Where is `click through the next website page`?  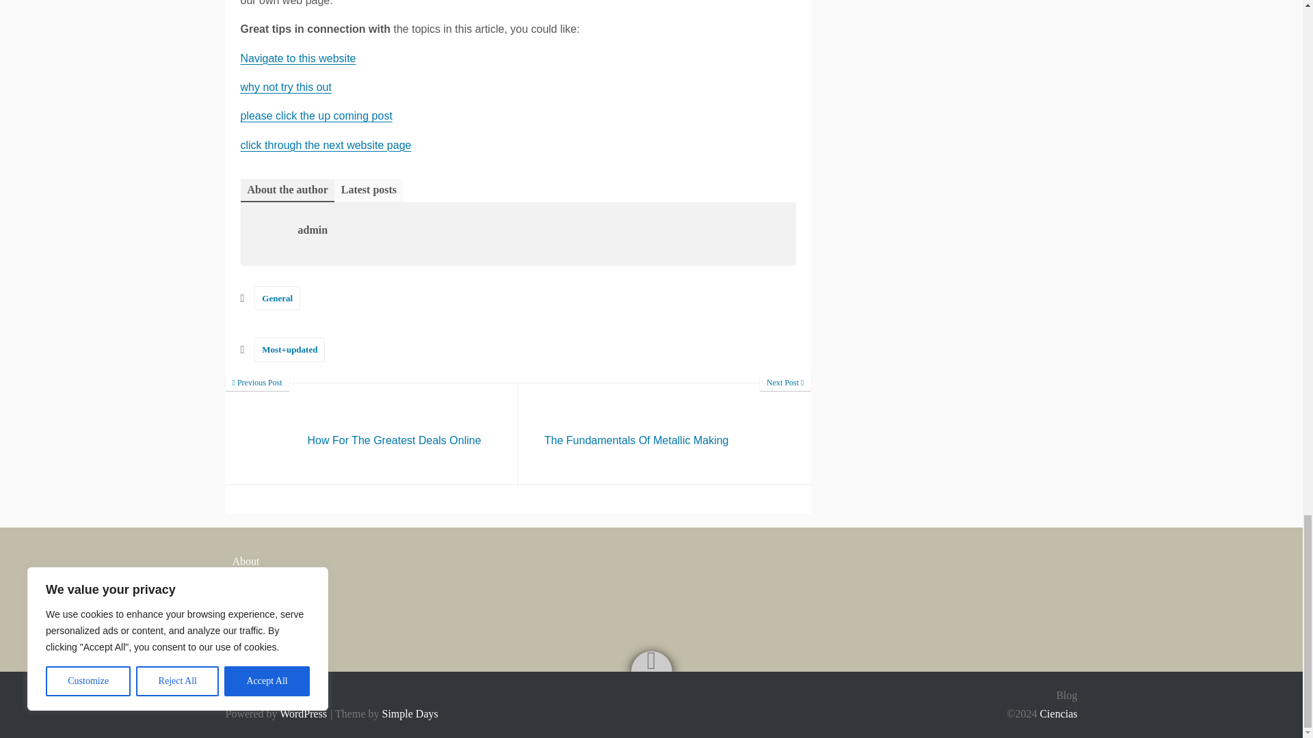 click through the next website page is located at coordinates (326, 145).